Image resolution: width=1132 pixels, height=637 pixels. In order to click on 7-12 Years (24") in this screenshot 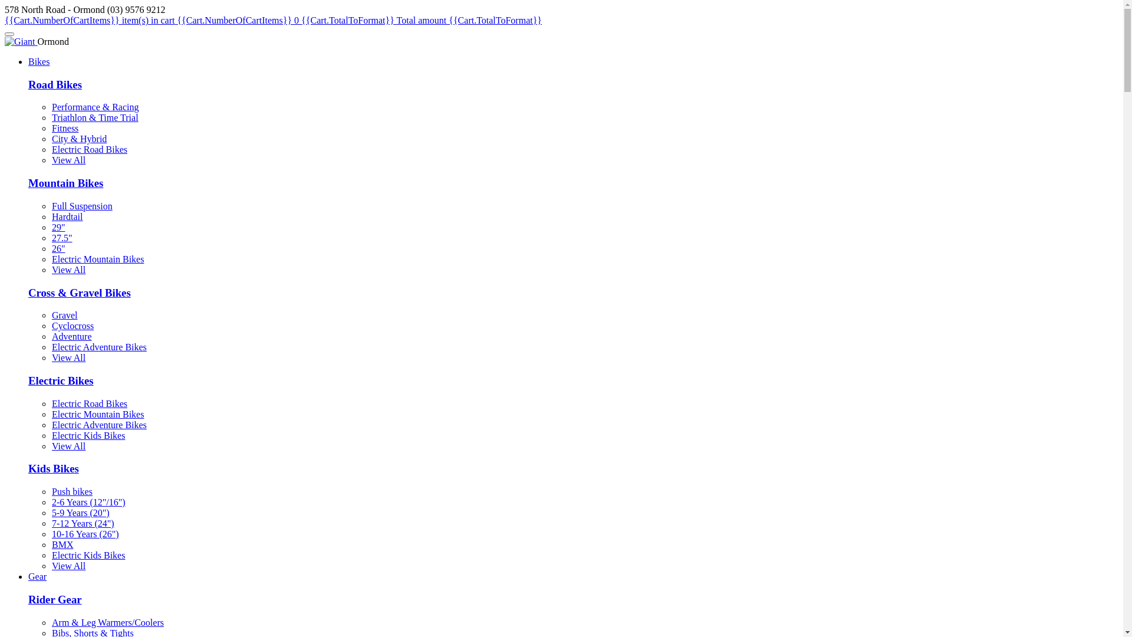, I will do `click(83, 524)`.